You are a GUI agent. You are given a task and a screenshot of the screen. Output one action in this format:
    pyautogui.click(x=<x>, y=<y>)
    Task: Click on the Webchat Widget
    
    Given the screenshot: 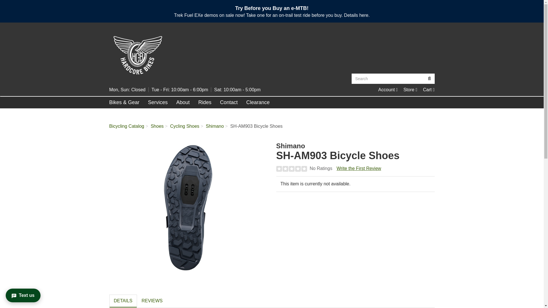 What is the action you would take?
    pyautogui.click(x=30, y=292)
    